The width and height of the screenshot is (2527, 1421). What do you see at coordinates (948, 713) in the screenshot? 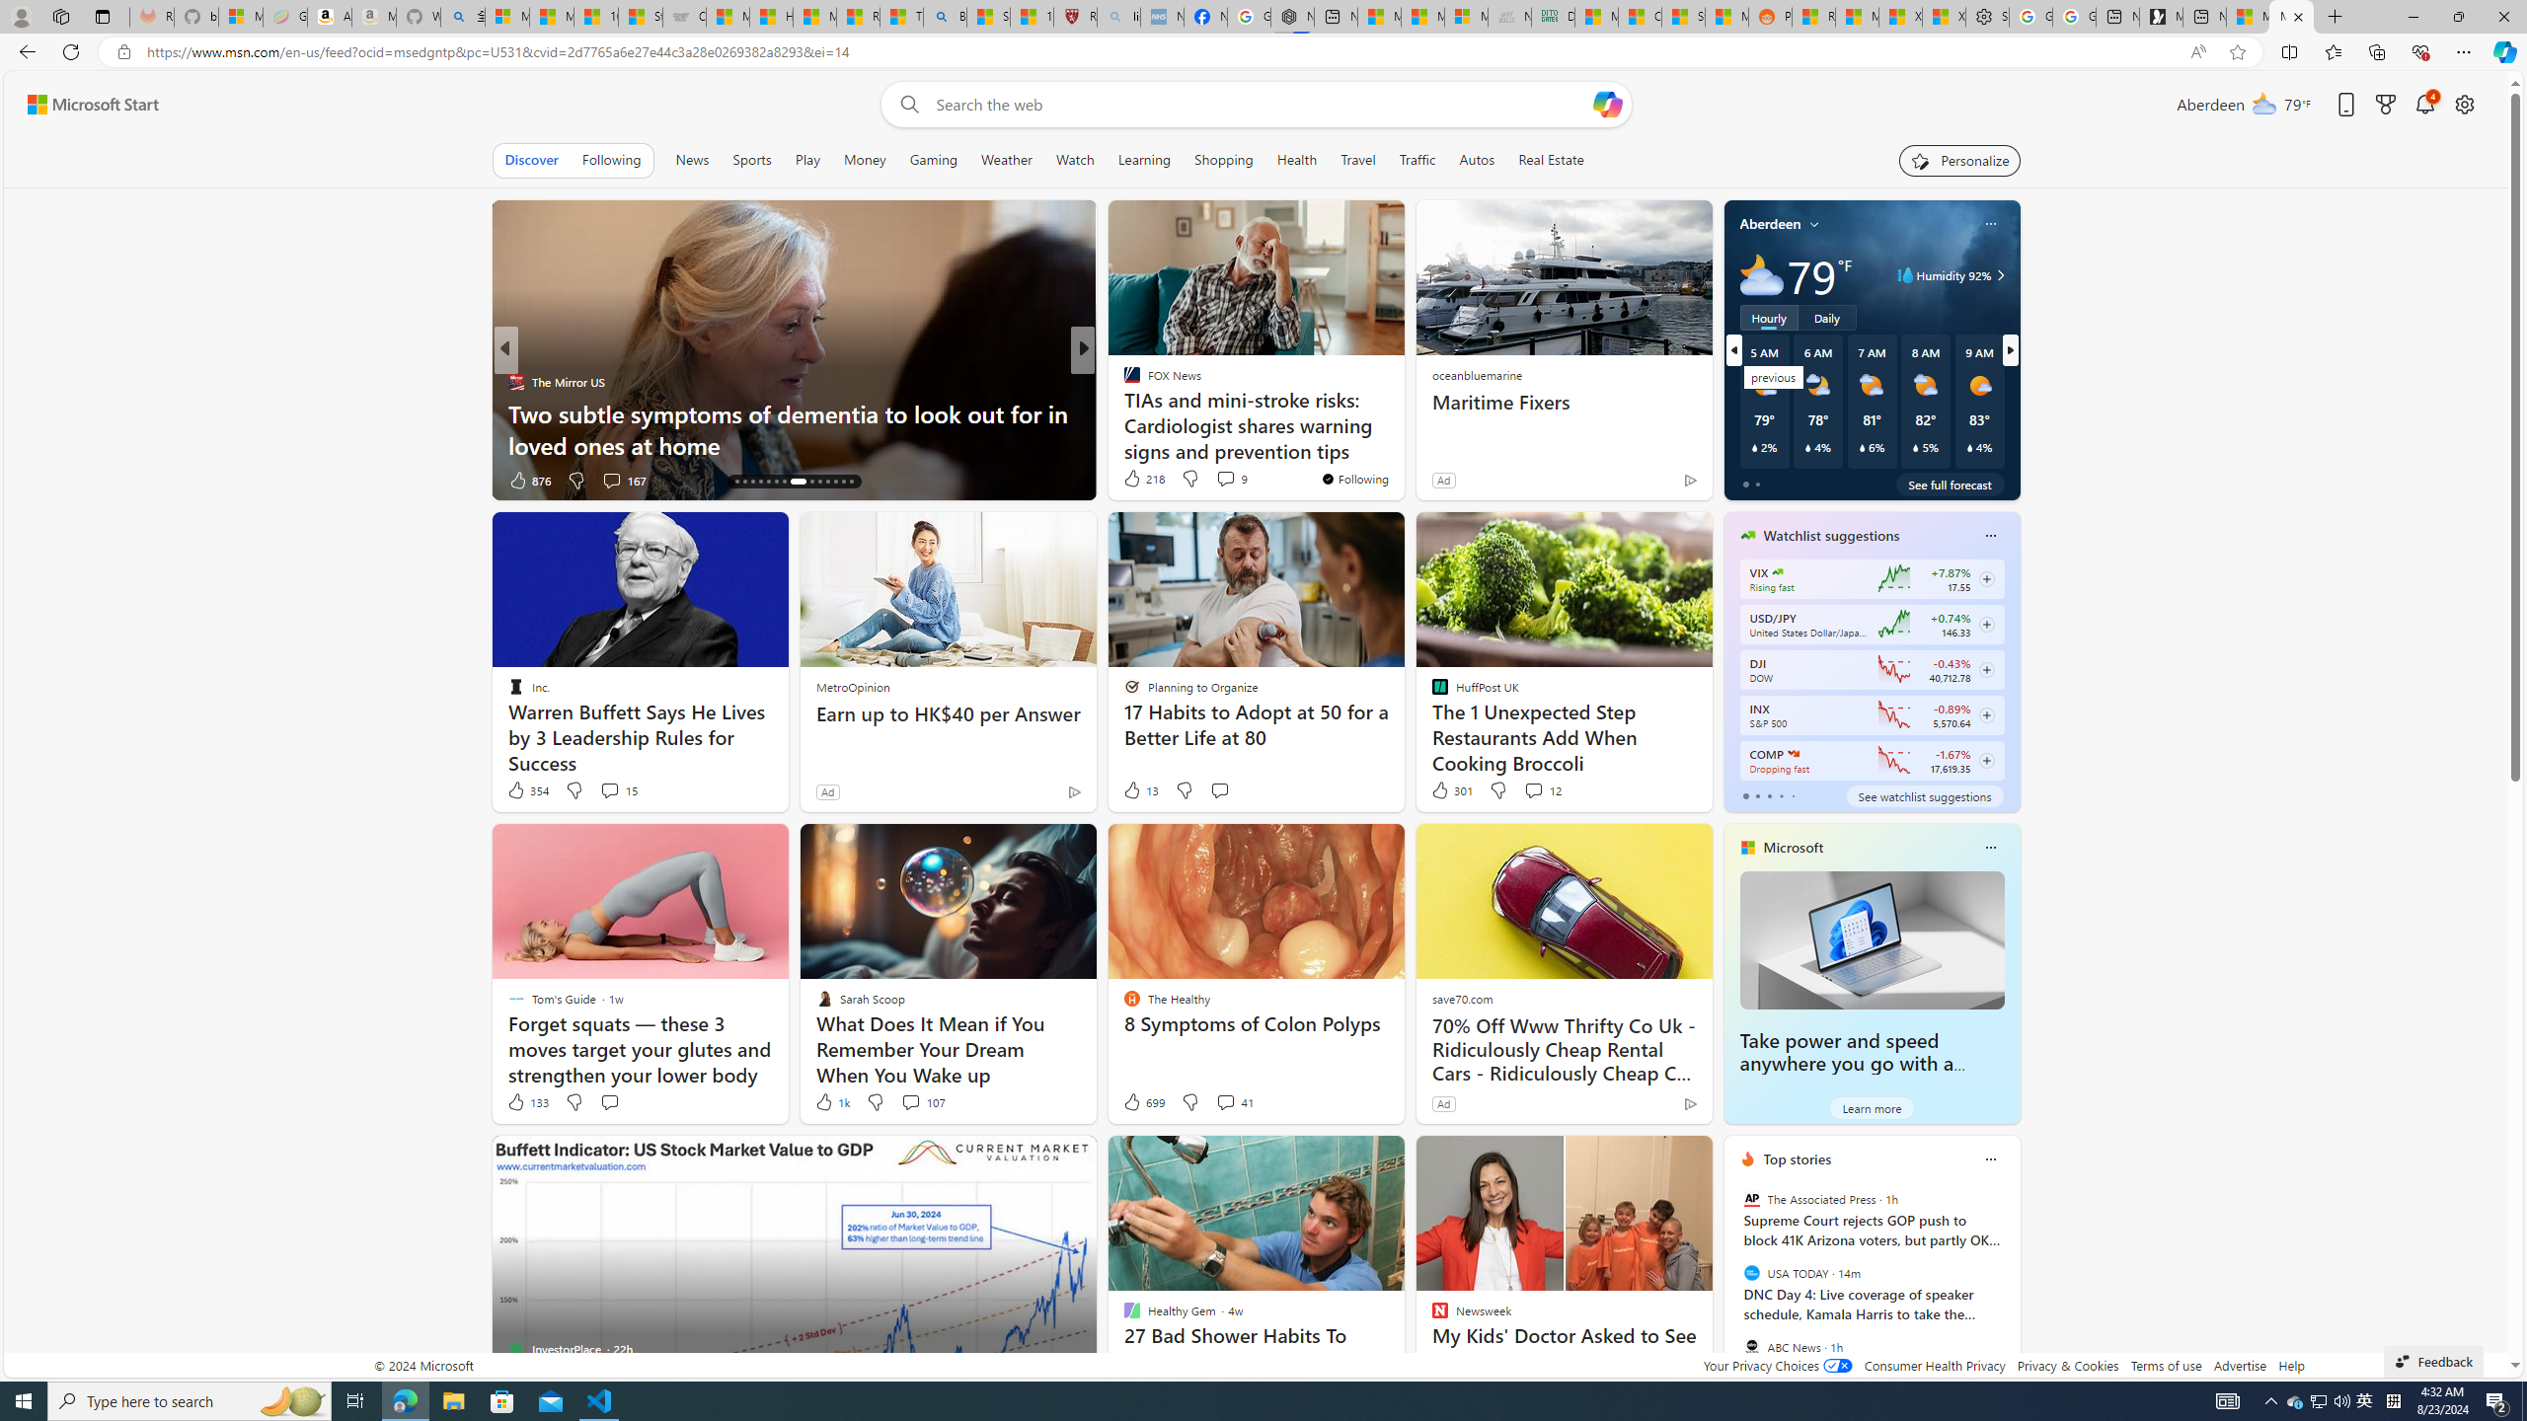
I see `Earn up to HK$40 per Answer` at bounding box center [948, 713].